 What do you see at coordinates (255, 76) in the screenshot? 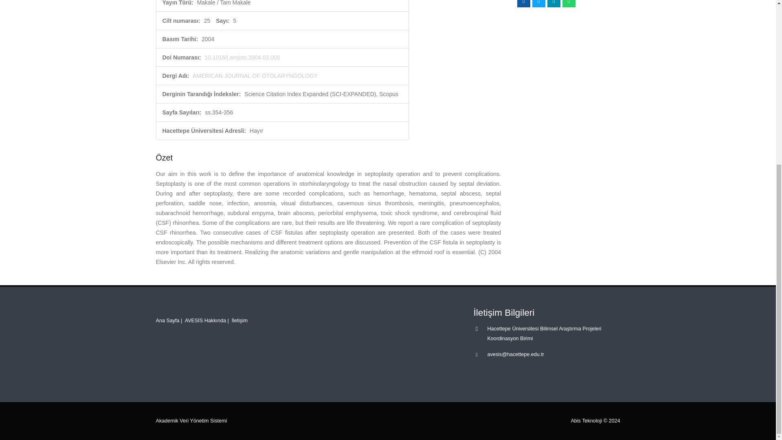
I see `AMERICAN JOURNAL OF OTOLARYNGOLOGY` at bounding box center [255, 76].